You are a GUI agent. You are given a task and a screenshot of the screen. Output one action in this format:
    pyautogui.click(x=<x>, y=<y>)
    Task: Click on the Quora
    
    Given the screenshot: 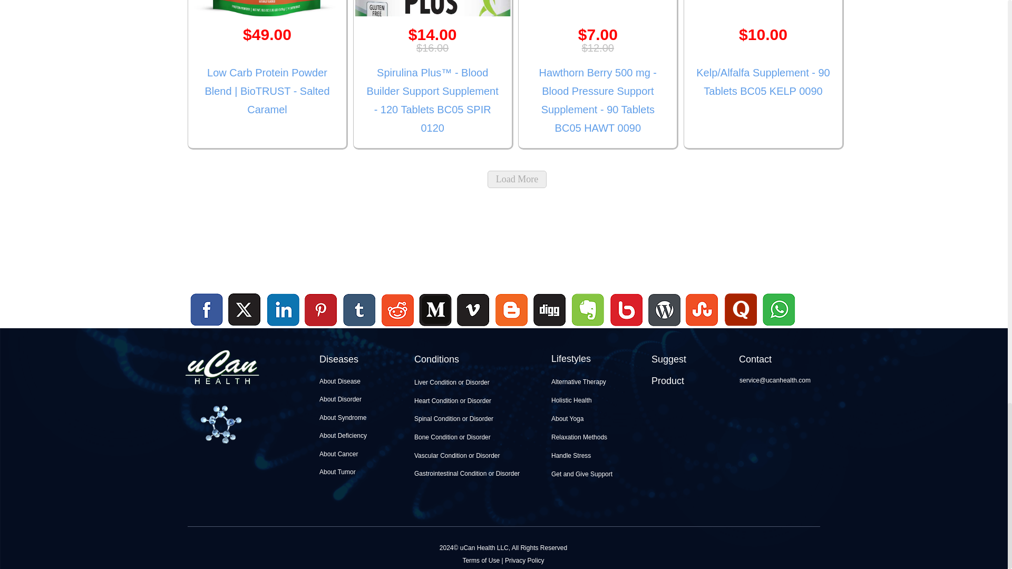 What is the action you would take?
    pyautogui.click(x=740, y=327)
    